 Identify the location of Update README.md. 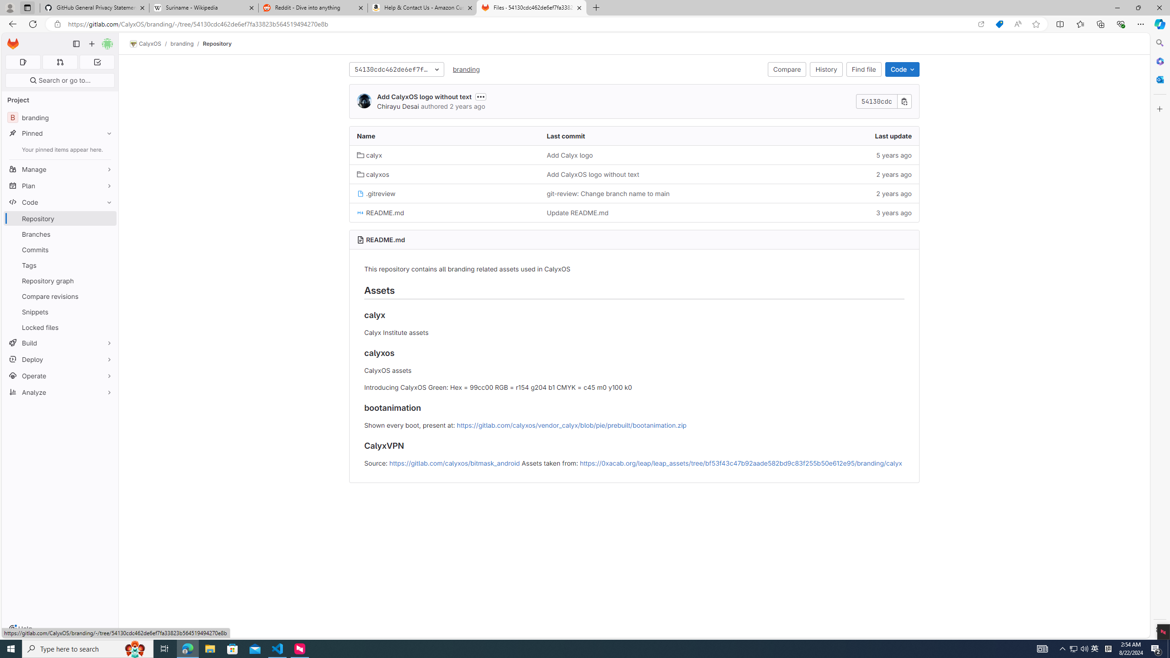
(634, 212).